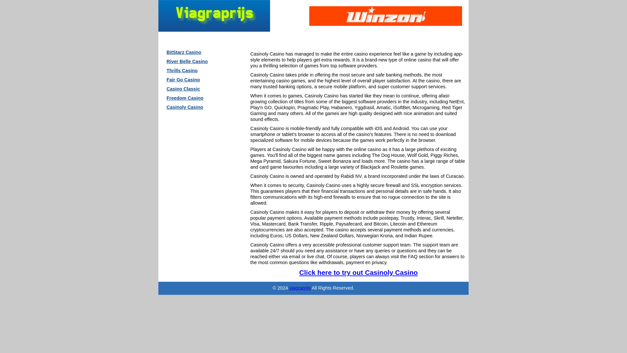 The width and height of the screenshot is (627, 353). Describe the element at coordinates (194, 107) in the screenshot. I see `Casinoly Casino` at that location.